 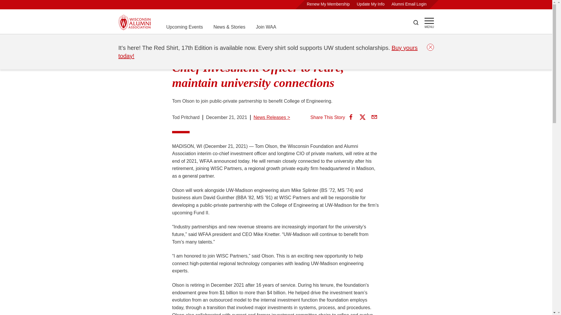 What do you see at coordinates (409, 4) in the screenshot?
I see `Alumni Email Login` at bounding box center [409, 4].